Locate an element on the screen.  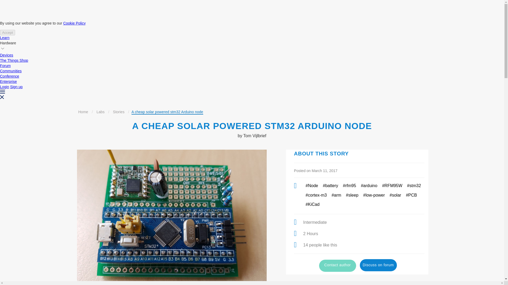
Contact author is located at coordinates (337, 265).